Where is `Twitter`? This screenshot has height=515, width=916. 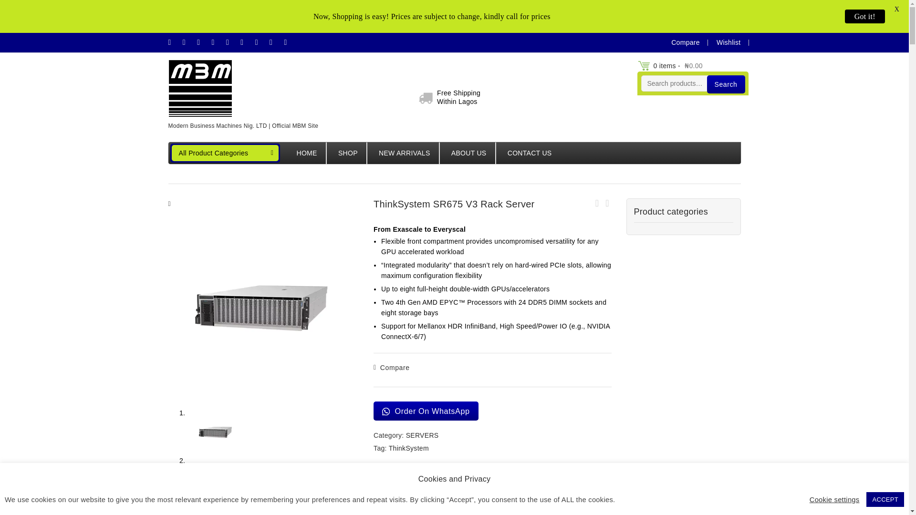 Twitter is located at coordinates (290, 42).